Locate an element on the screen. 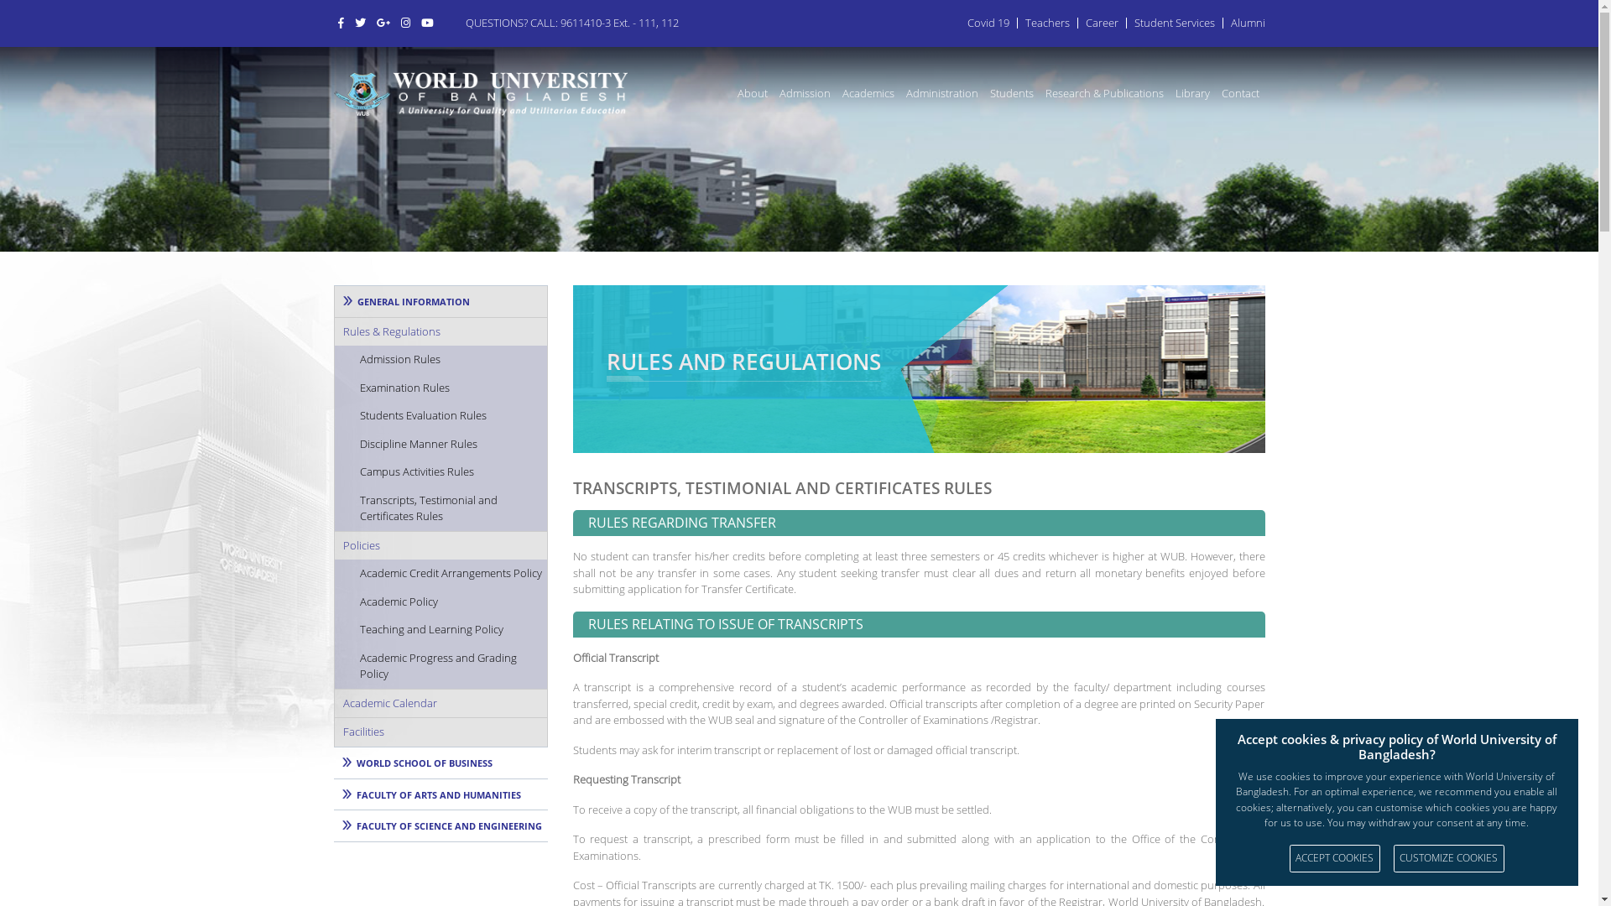 This screenshot has width=1611, height=906. Contact is located at coordinates (1240, 93).